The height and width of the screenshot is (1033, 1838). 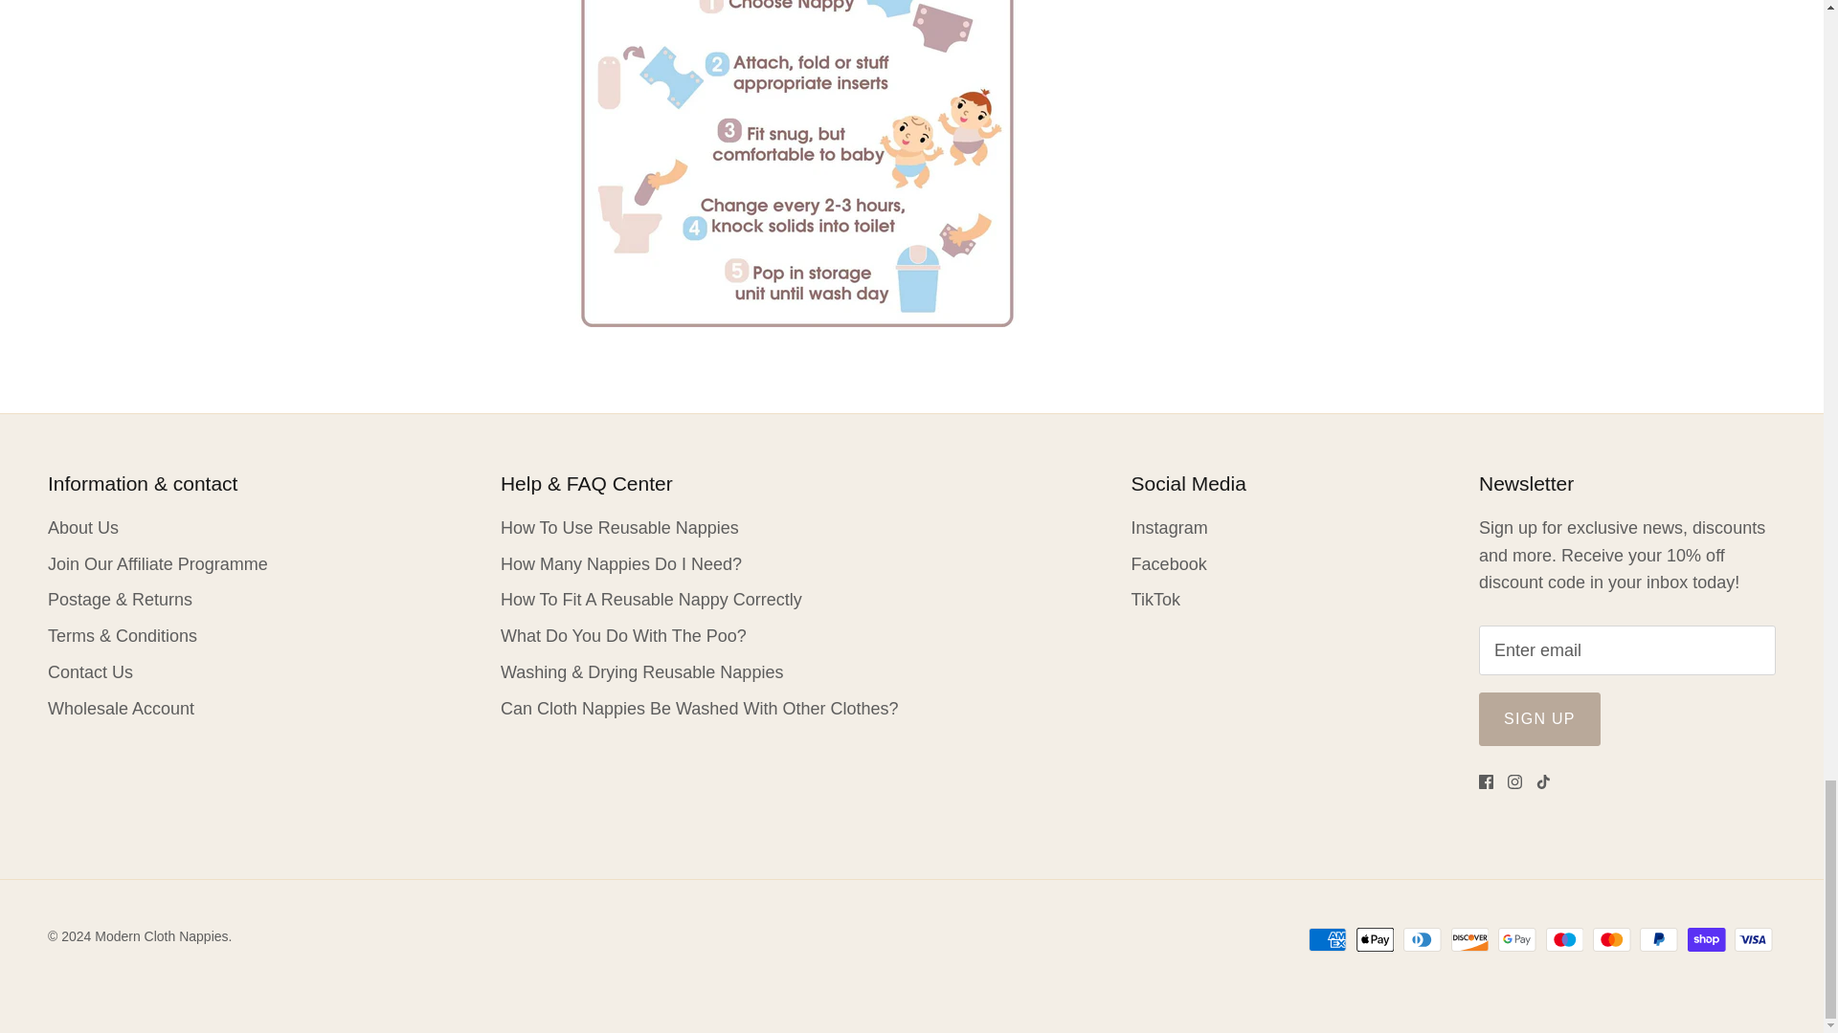 I want to click on Shop Pay, so click(x=1706, y=939).